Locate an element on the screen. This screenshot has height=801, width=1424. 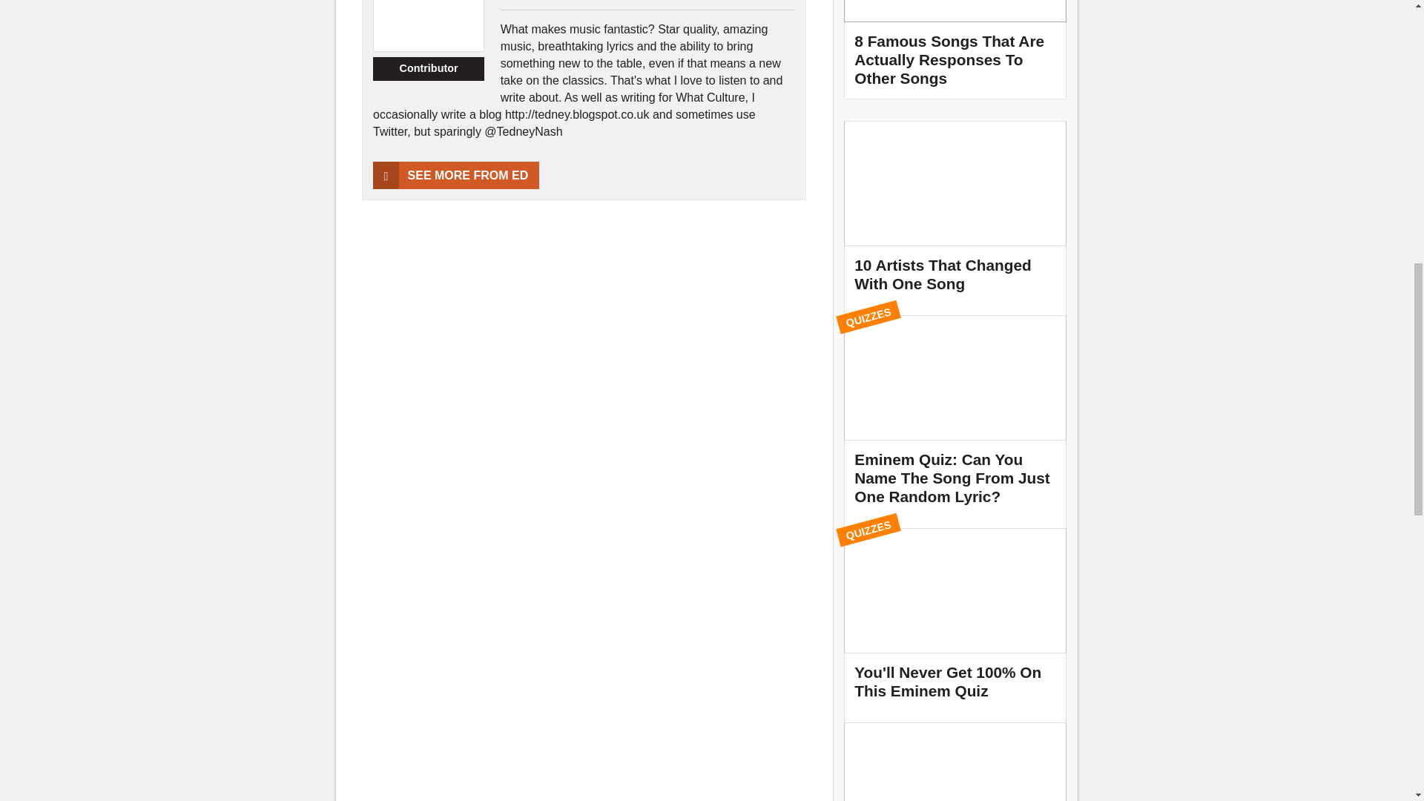
10 Classic Albums That Artists Hated Recording is located at coordinates (955, 762).